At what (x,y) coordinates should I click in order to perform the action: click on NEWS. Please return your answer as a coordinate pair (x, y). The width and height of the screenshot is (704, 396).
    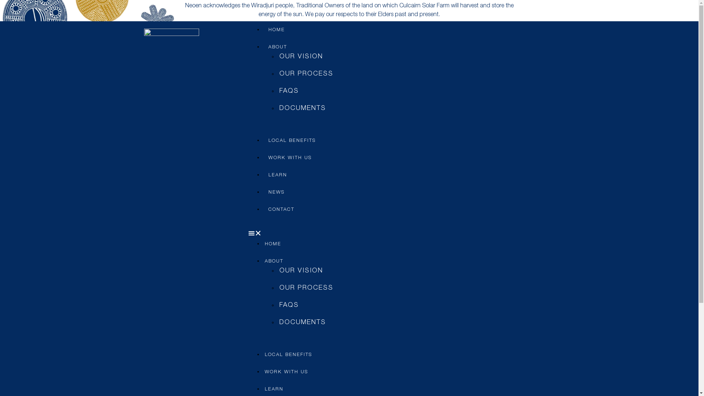
    Looking at the image, I should click on (276, 193).